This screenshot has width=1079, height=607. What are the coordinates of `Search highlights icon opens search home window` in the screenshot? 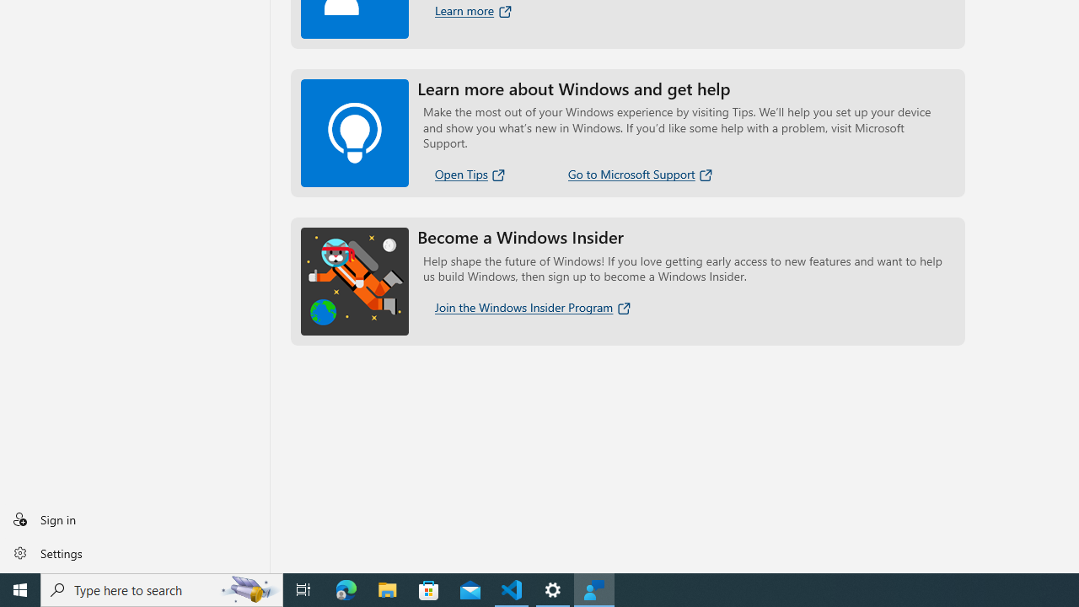 It's located at (250, 590).